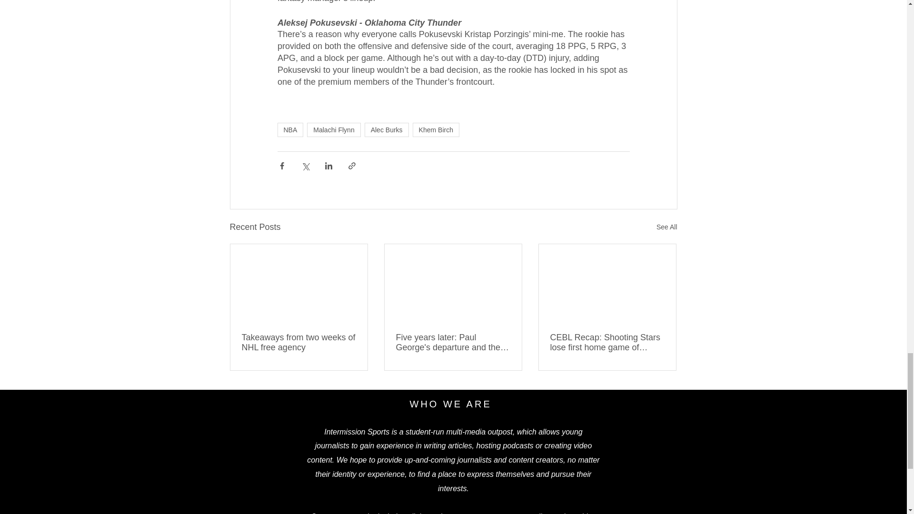 This screenshot has width=914, height=514. What do you see at coordinates (299, 342) in the screenshot?
I see `Takeaways from two weeks of NHL free agency` at bounding box center [299, 342].